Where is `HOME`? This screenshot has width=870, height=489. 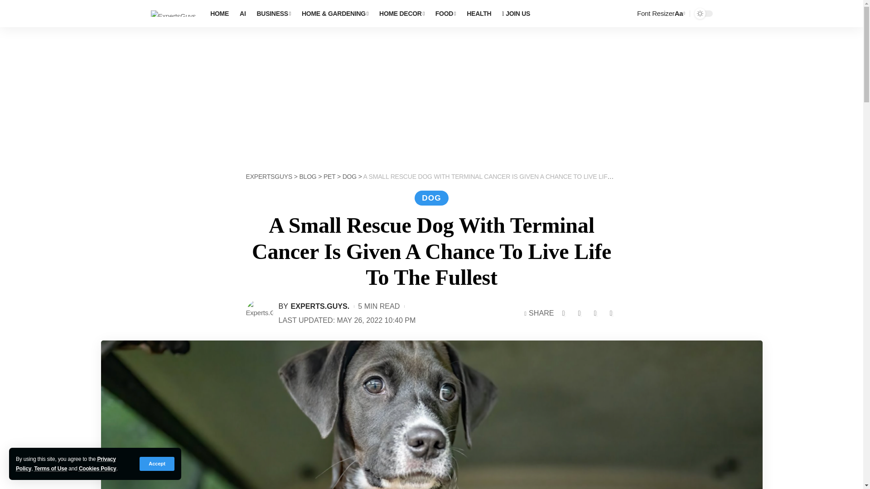
HOME is located at coordinates (219, 14).